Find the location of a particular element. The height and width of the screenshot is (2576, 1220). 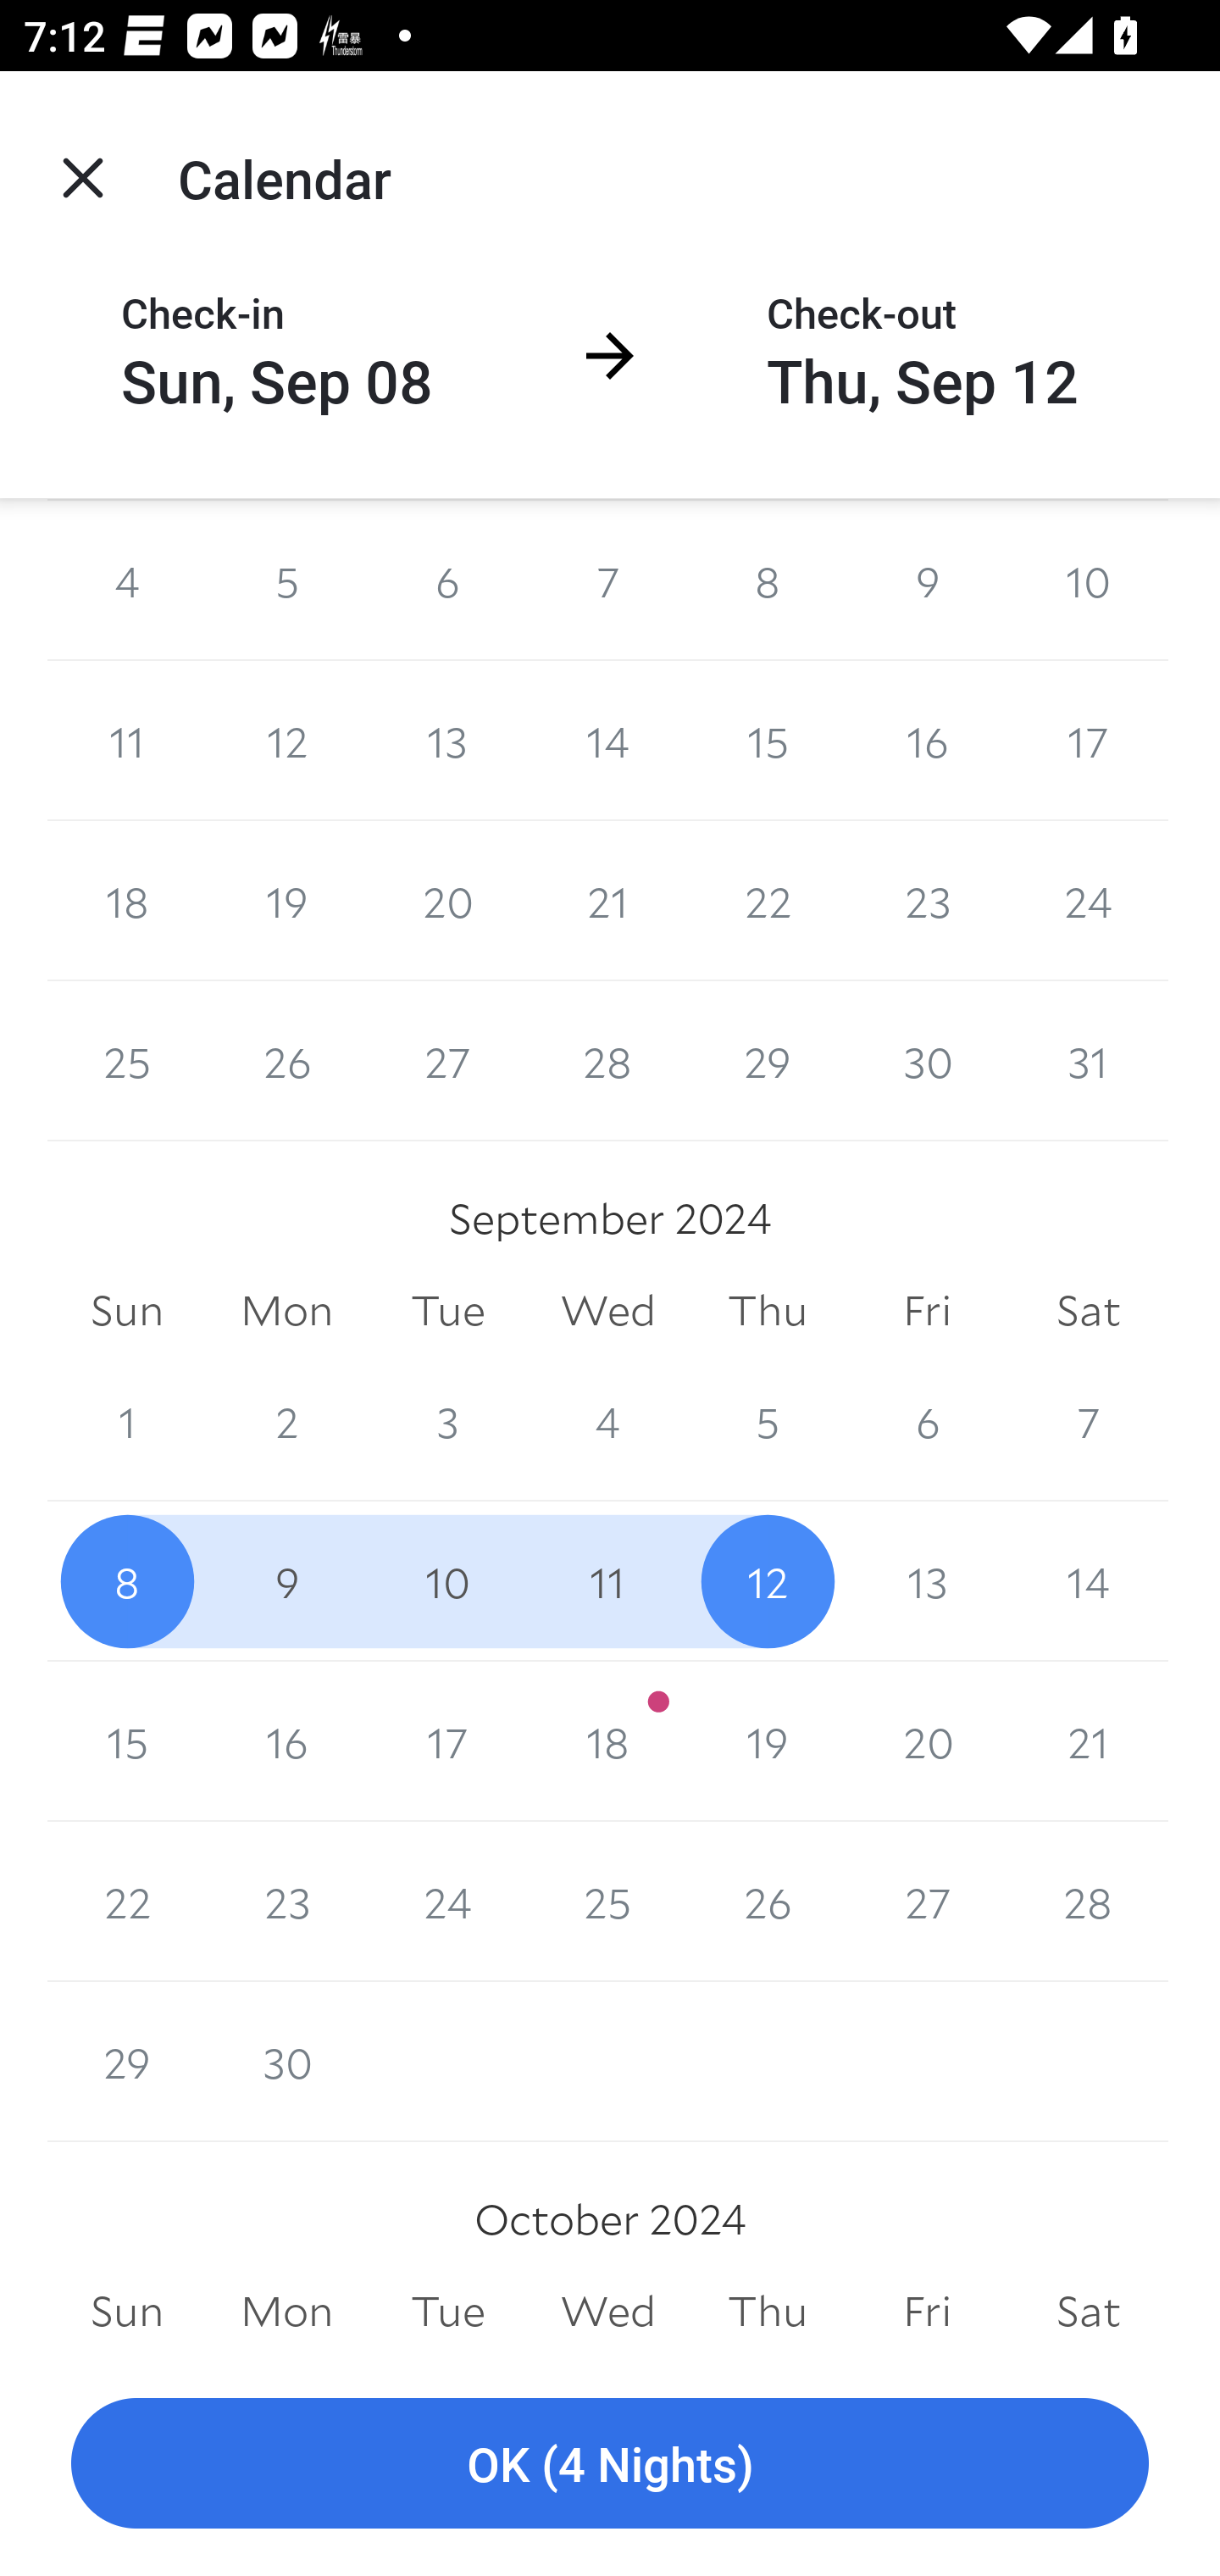

31 31 August 2024 is located at coordinates (1088, 1061).